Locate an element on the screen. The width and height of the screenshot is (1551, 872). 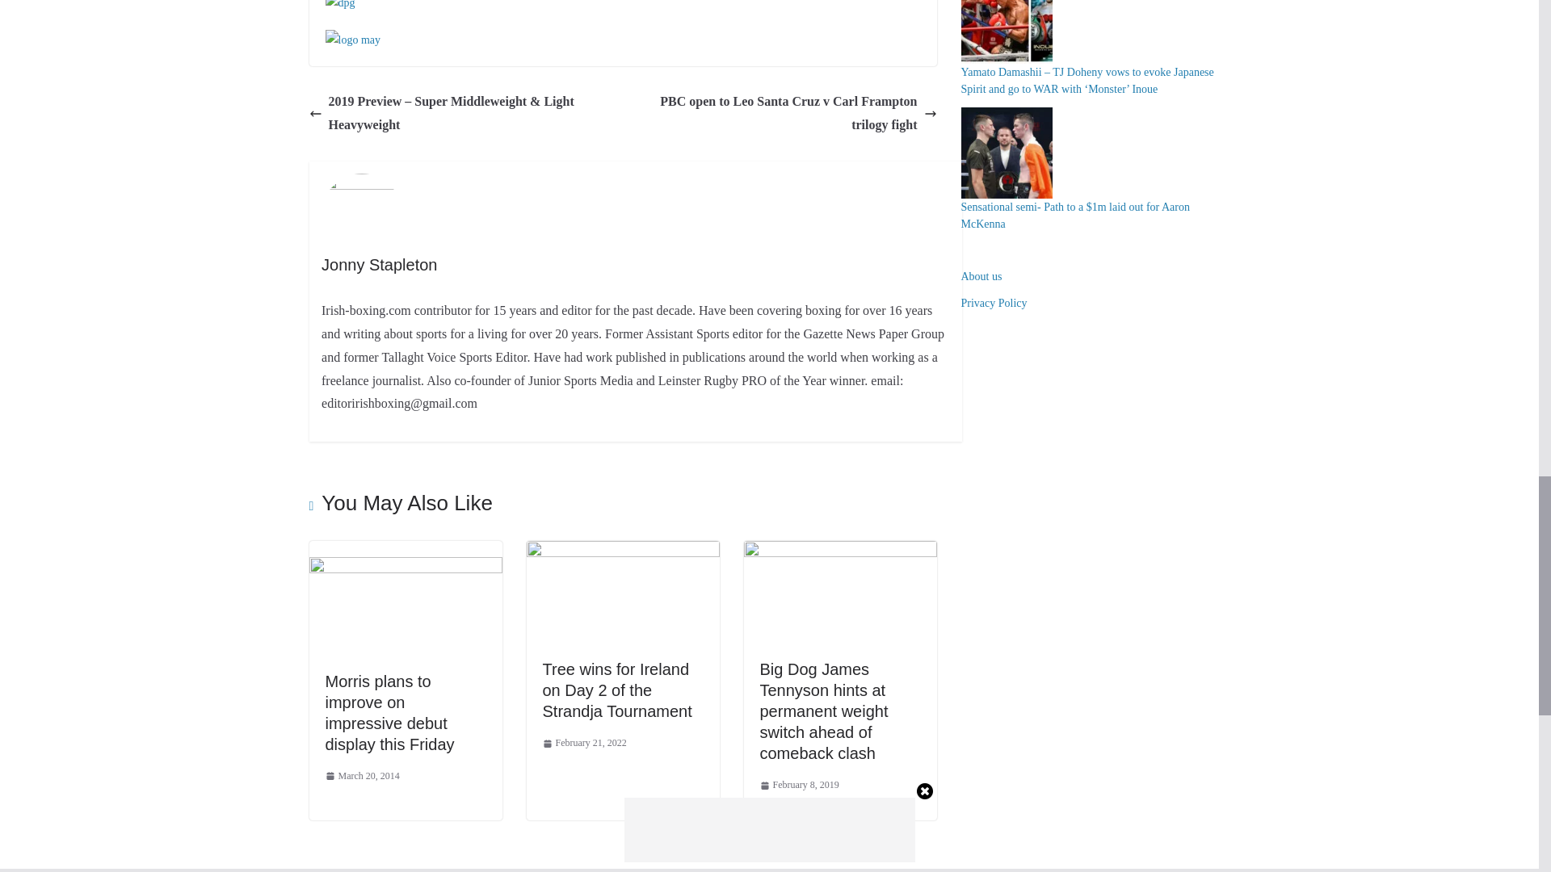
February 21, 2022 is located at coordinates (585, 744).